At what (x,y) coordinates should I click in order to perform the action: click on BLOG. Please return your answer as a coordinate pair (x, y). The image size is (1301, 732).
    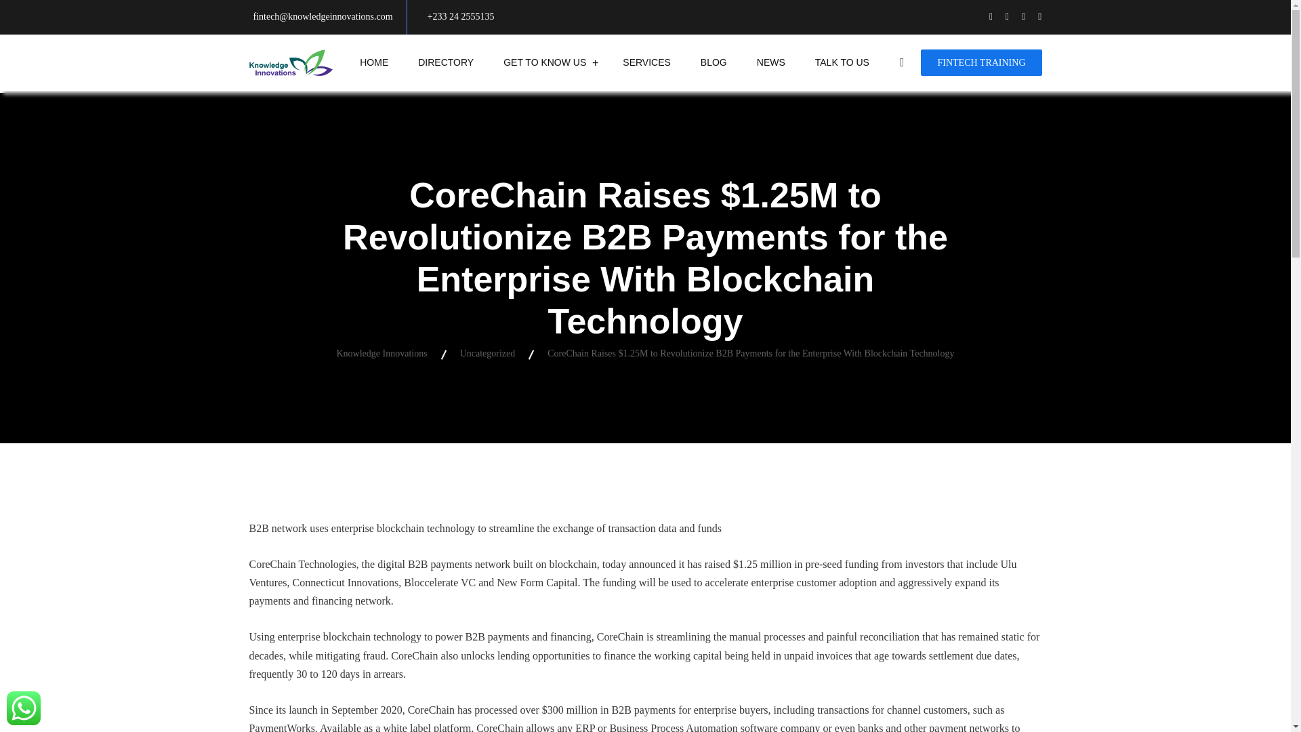
    Looking at the image, I should click on (713, 62).